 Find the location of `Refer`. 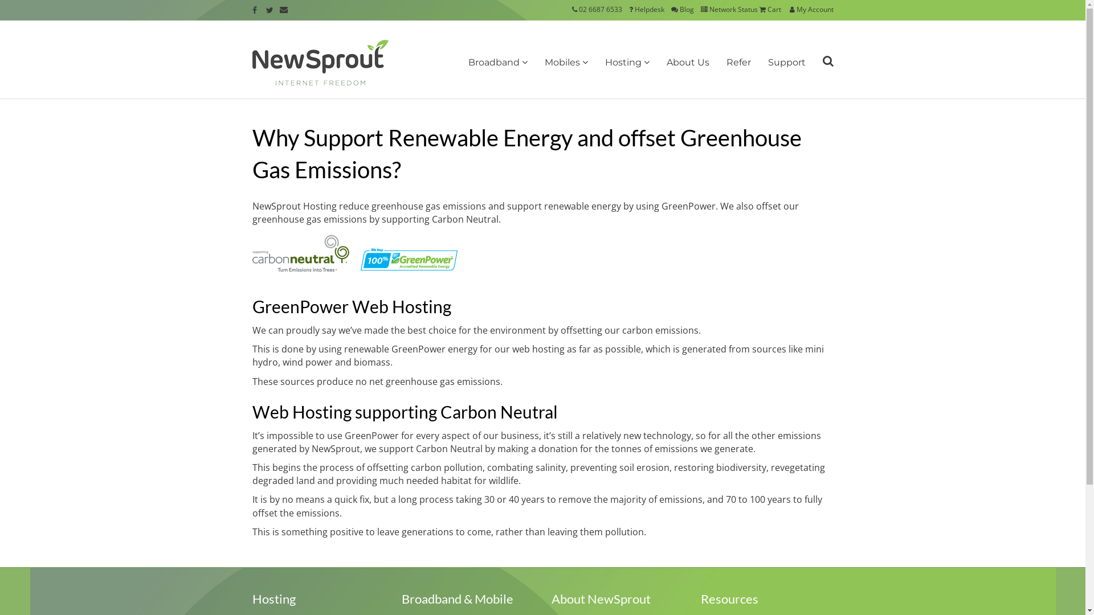

Refer is located at coordinates (738, 63).